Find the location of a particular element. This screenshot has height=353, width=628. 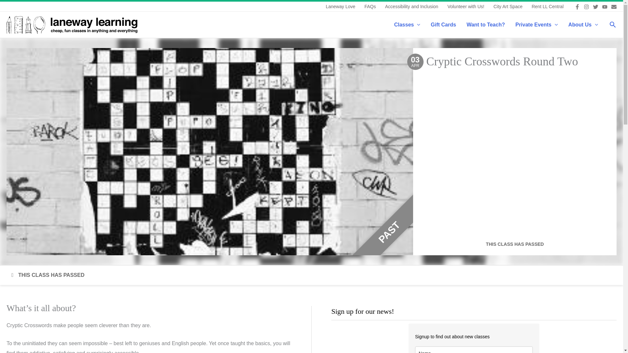

Rent LL Central is located at coordinates (548, 7).